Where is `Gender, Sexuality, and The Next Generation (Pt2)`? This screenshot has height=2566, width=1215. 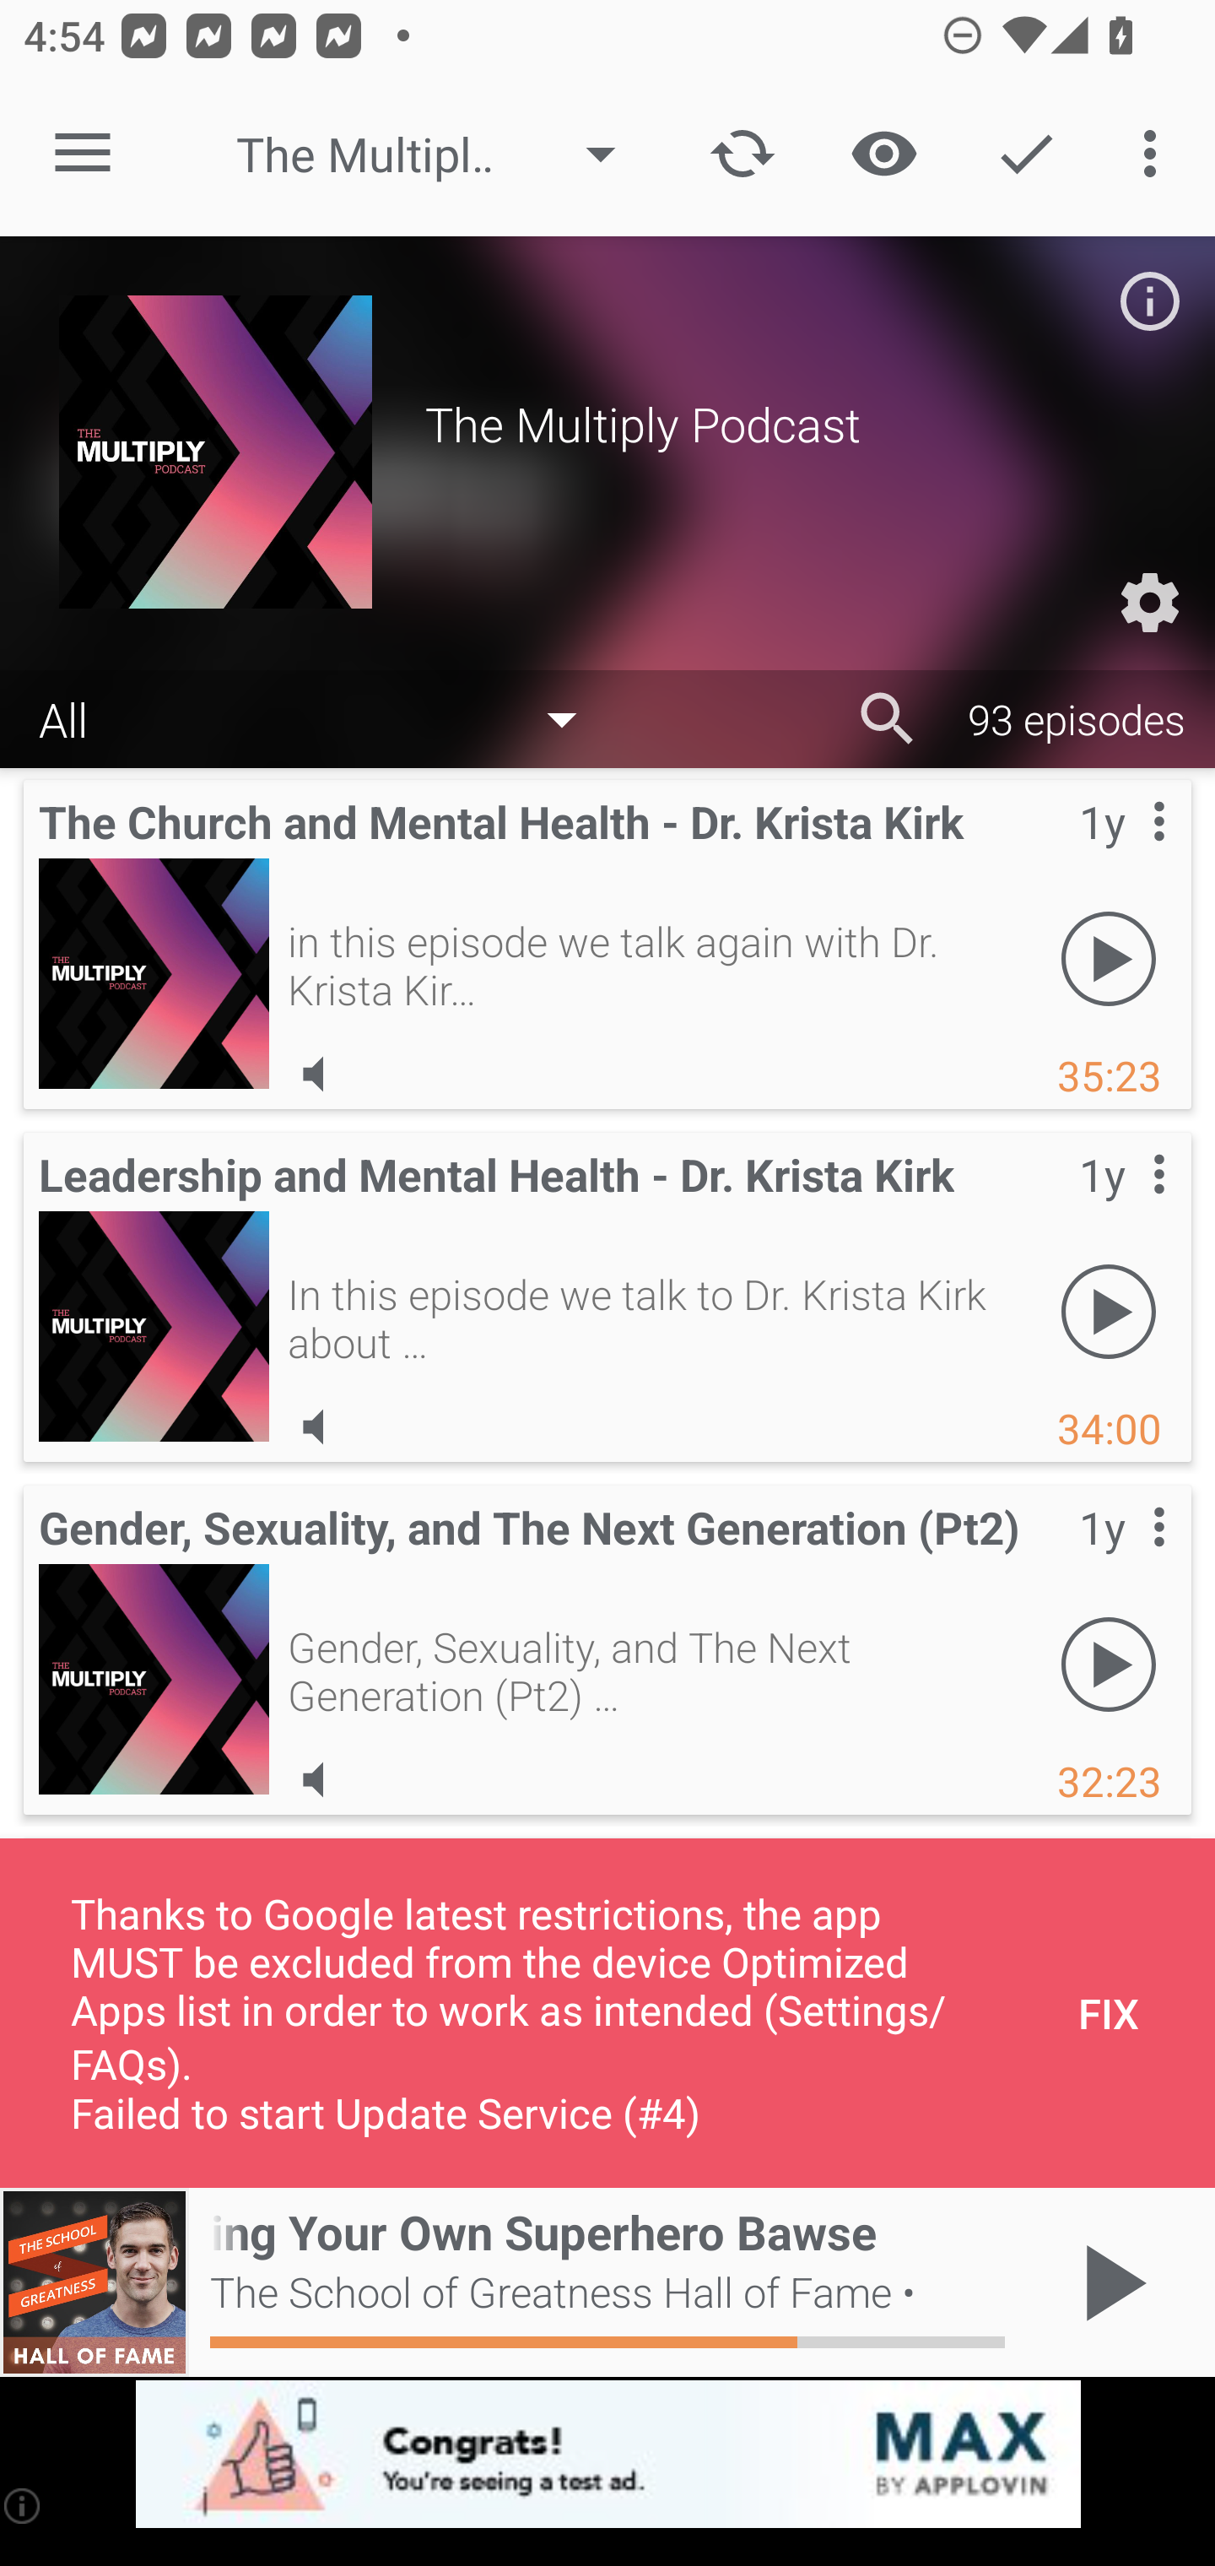
Gender, Sexuality, and The Next Generation (Pt2) is located at coordinates (154, 1679).